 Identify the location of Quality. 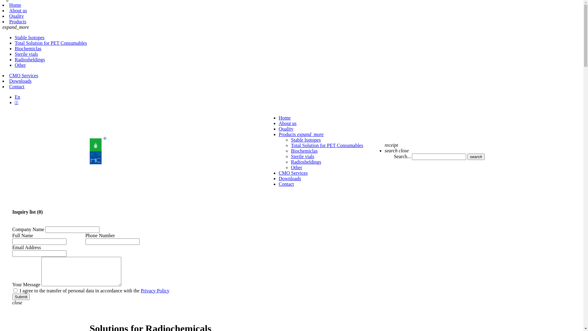
(286, 129).